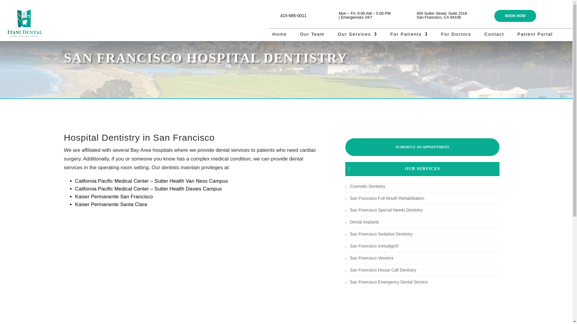  Describe the element at coordinates (381, 234) in the screenshot. I see `San Francisco Sedation Dentistry` at that location.